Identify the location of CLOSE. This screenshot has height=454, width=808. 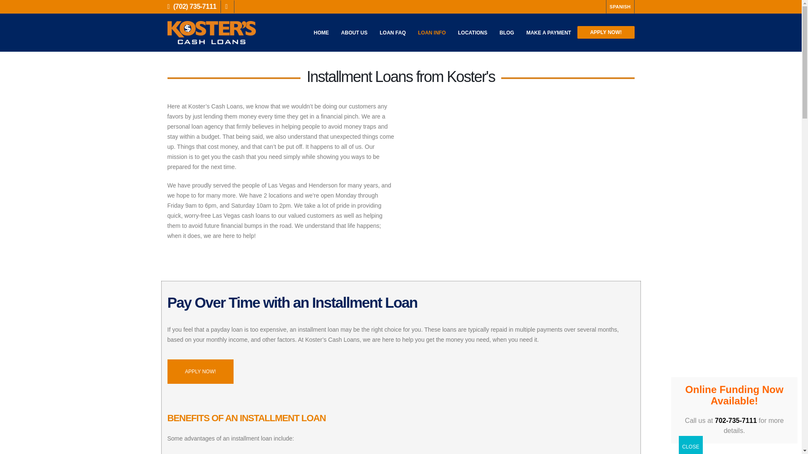
(691, 445).